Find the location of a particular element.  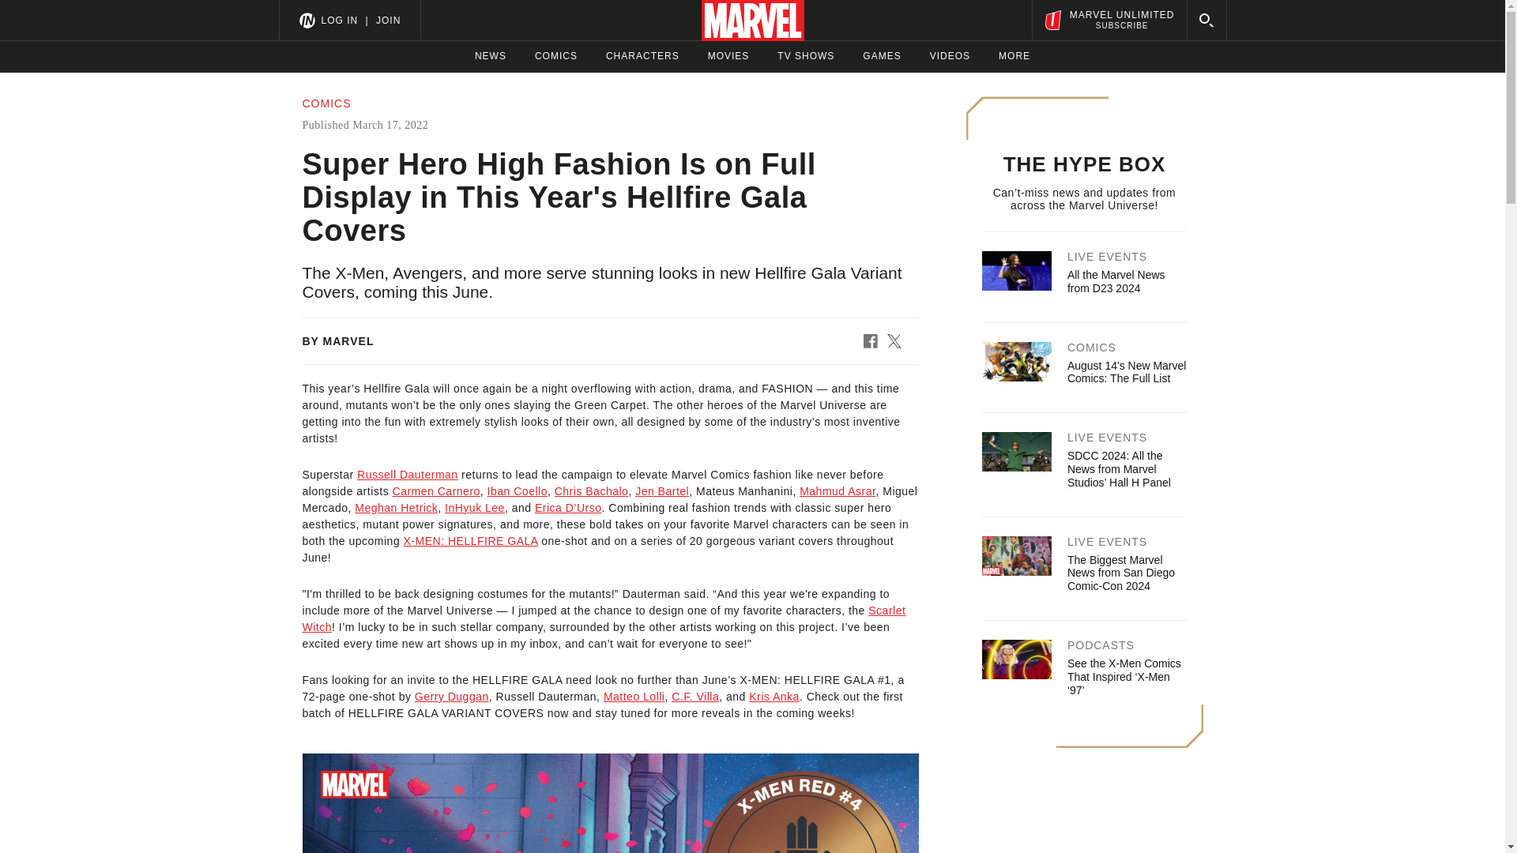

GAMES is located at coordinates (882, 56).